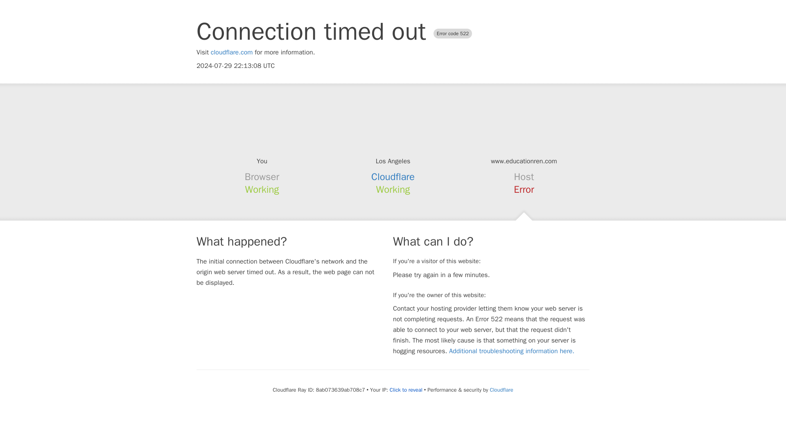  Describe the element at coordinates (406, 390) in the screenshot. I see `Click to reveal` at that location.